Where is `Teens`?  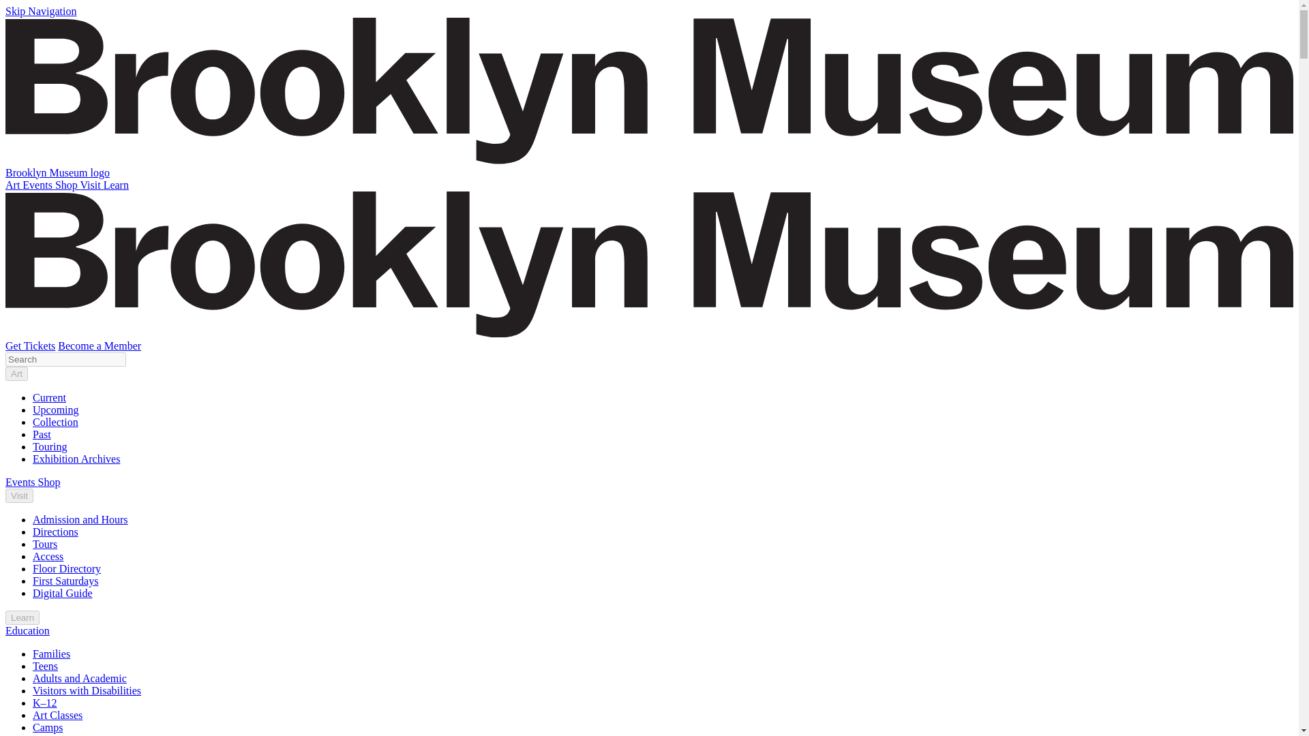 Teens is located at coordinates (45, 666).